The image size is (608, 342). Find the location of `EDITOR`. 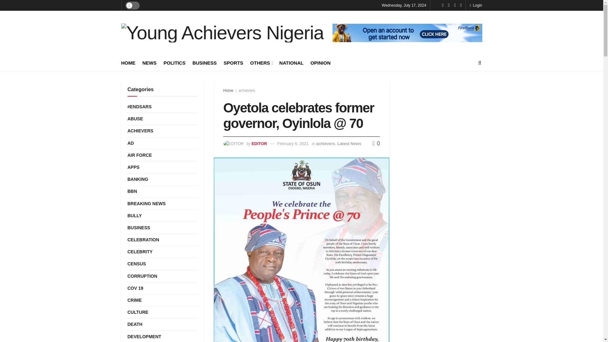

EDITOR is located at coordinates (259, 144).